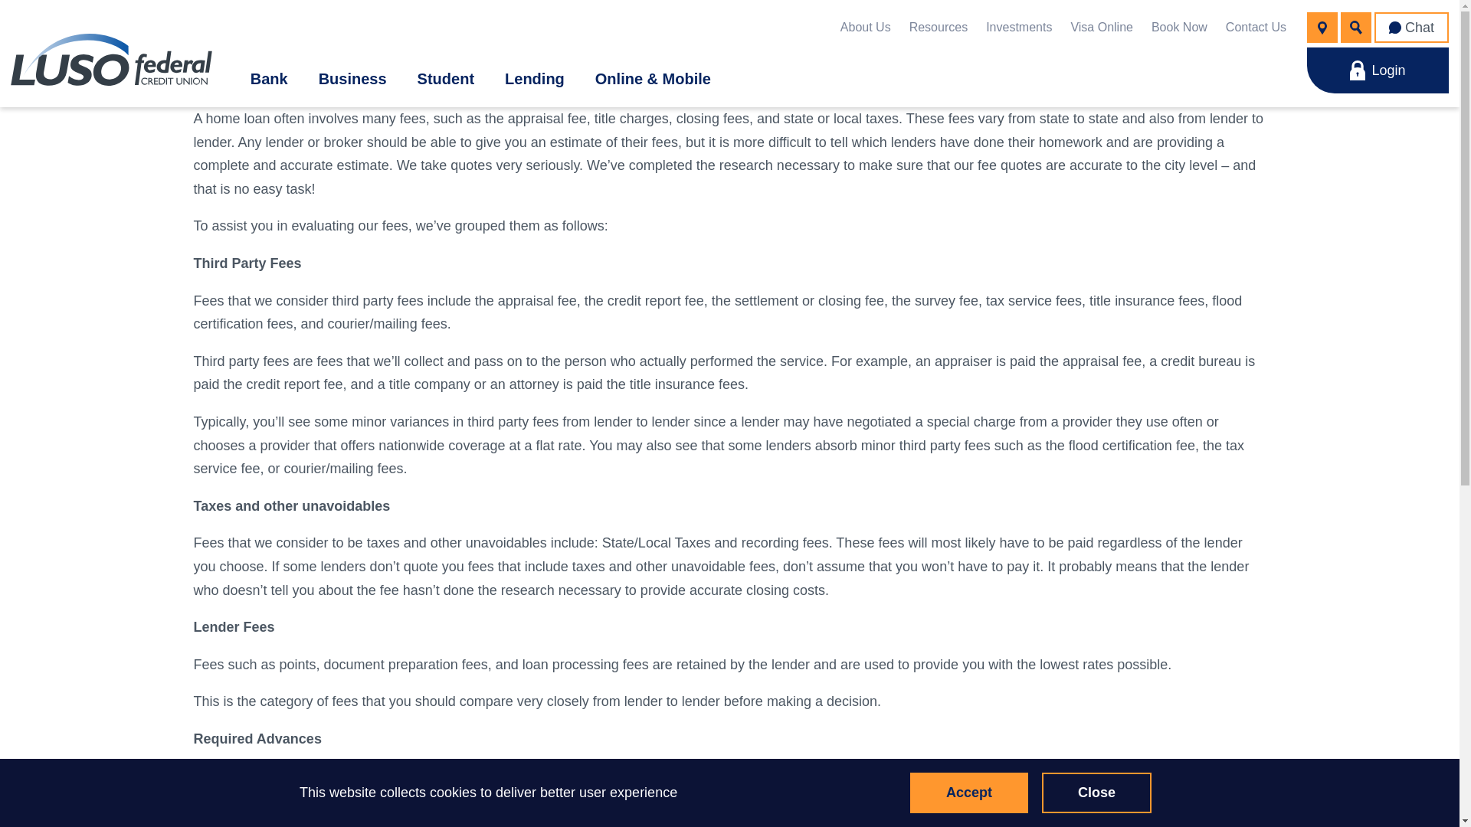 The image size is (1471, 827). I want to click on About Us, so click(866, 28).